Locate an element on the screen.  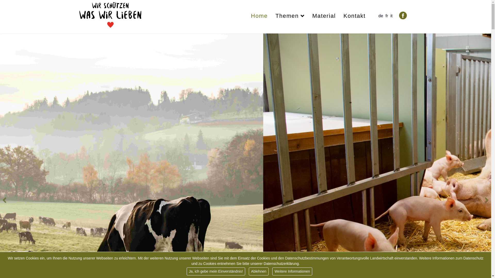
Kontakt is located at coordinates (353, 16).